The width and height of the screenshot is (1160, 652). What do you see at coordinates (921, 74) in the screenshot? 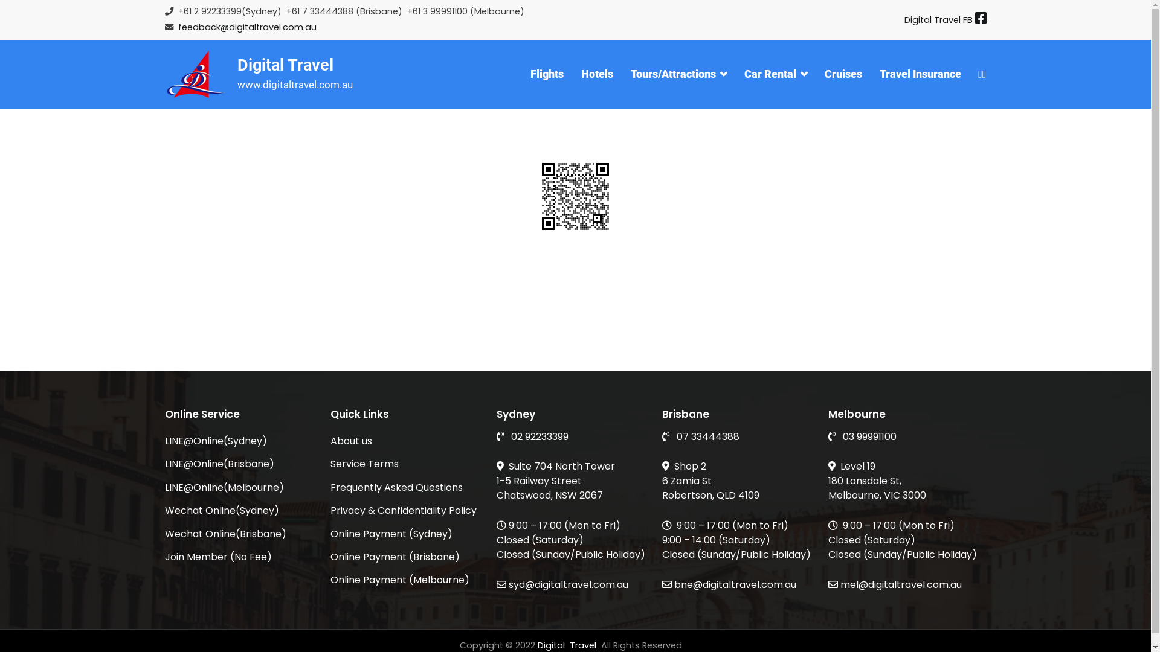
I see `Travel Insurance` at bounding box center [921, 74].